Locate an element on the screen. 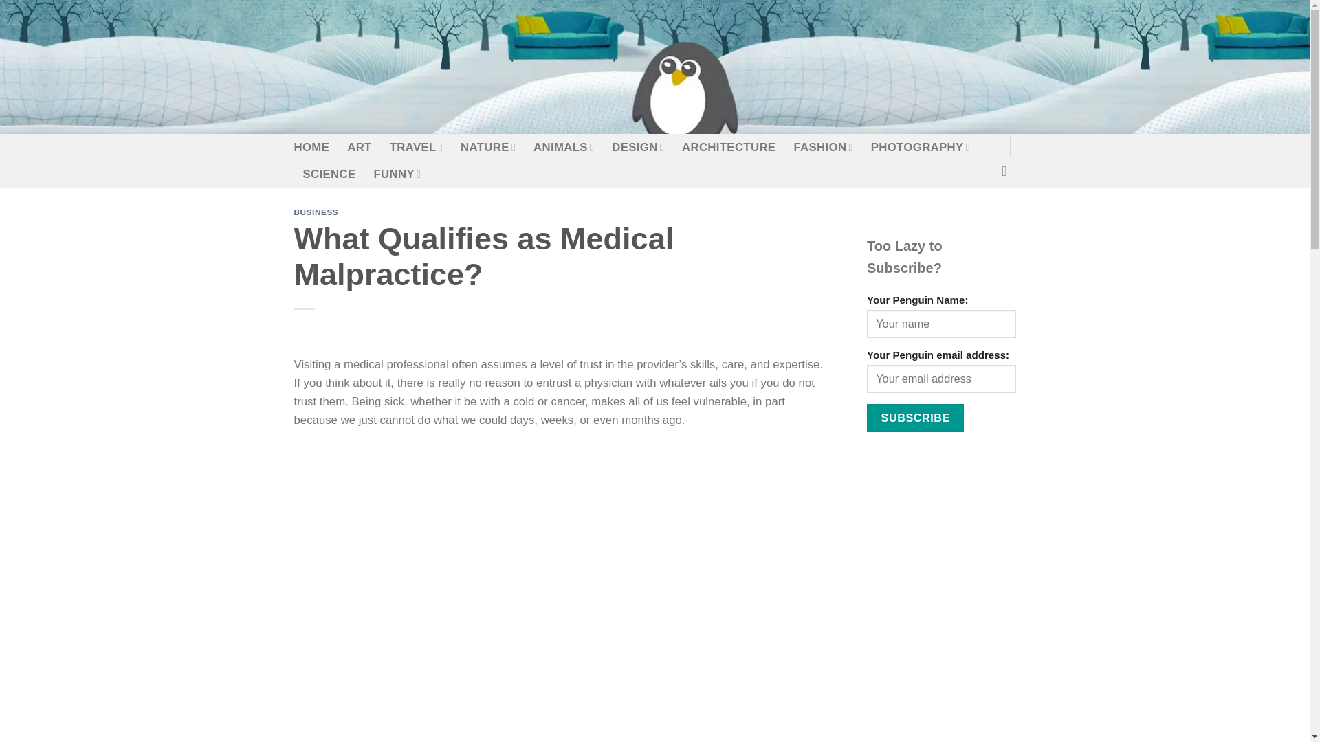 The image size is (1320, 742). Subscribe is located at coordinates (915, 418).